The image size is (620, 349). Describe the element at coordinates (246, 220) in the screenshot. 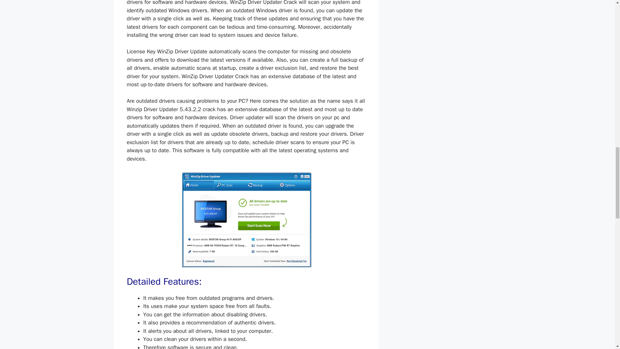

I see `WinZip Driver Updater Crack ` at that location.